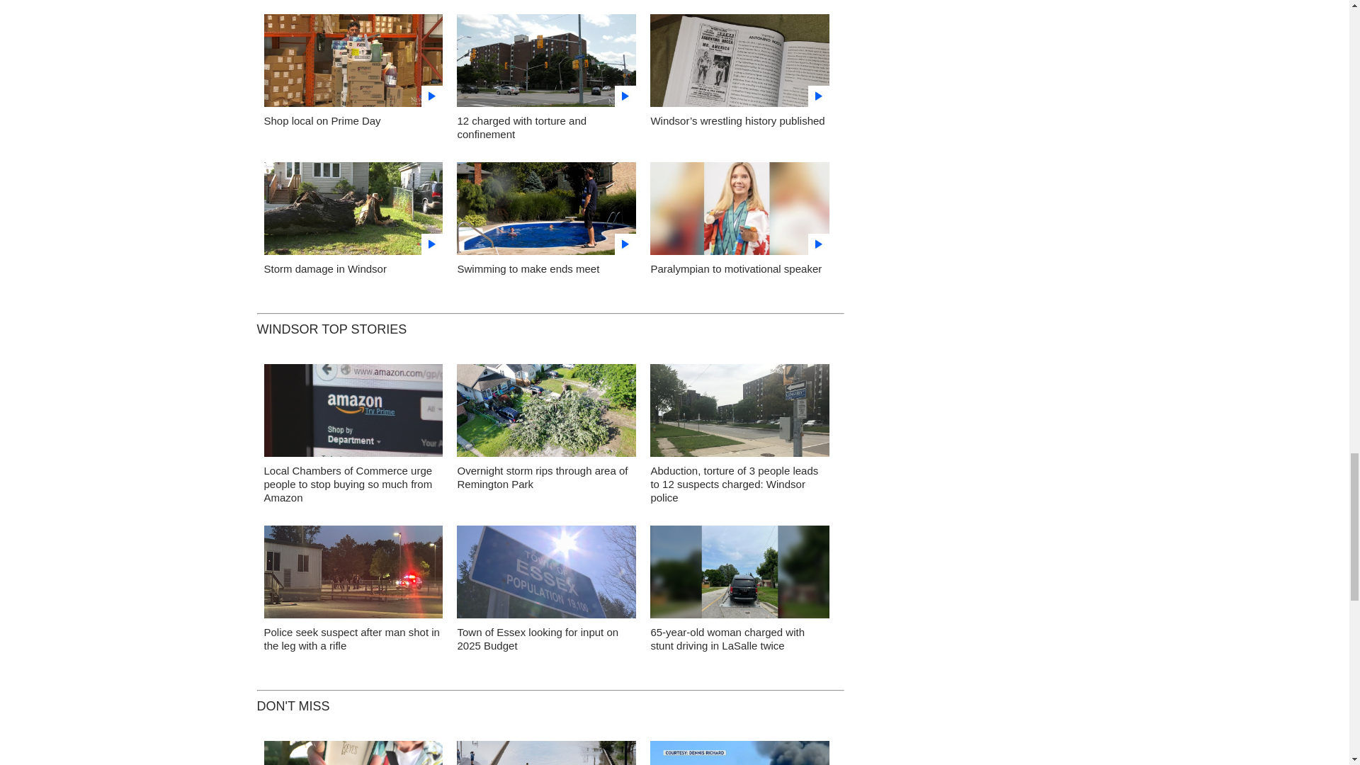 The height and width of the screenshot is (765, 1360). I want to click on Swimming to make ends meet, so click(528, 268).